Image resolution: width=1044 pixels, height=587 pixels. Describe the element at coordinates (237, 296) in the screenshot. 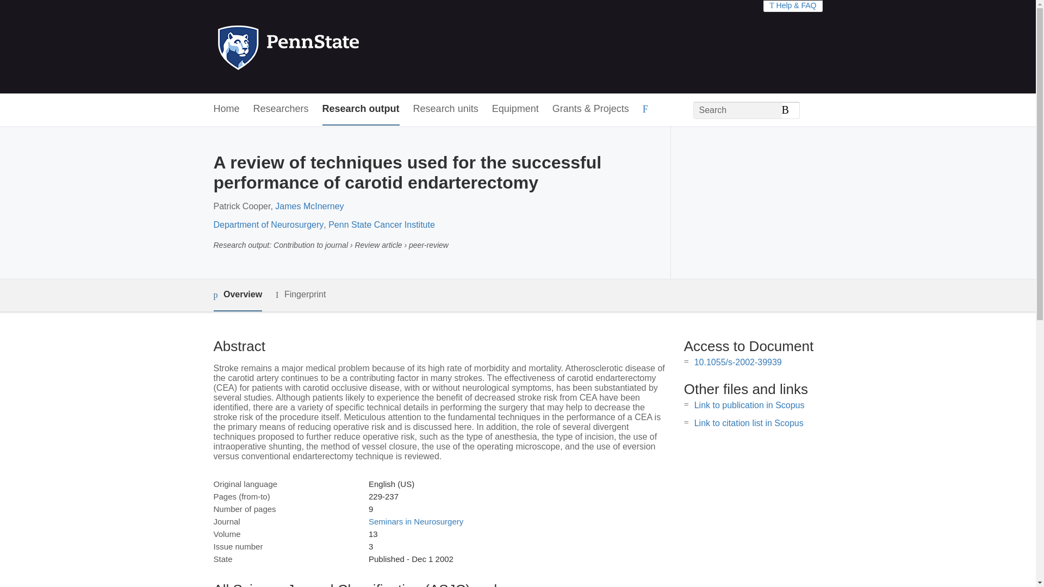

I see `Overview` at that location.